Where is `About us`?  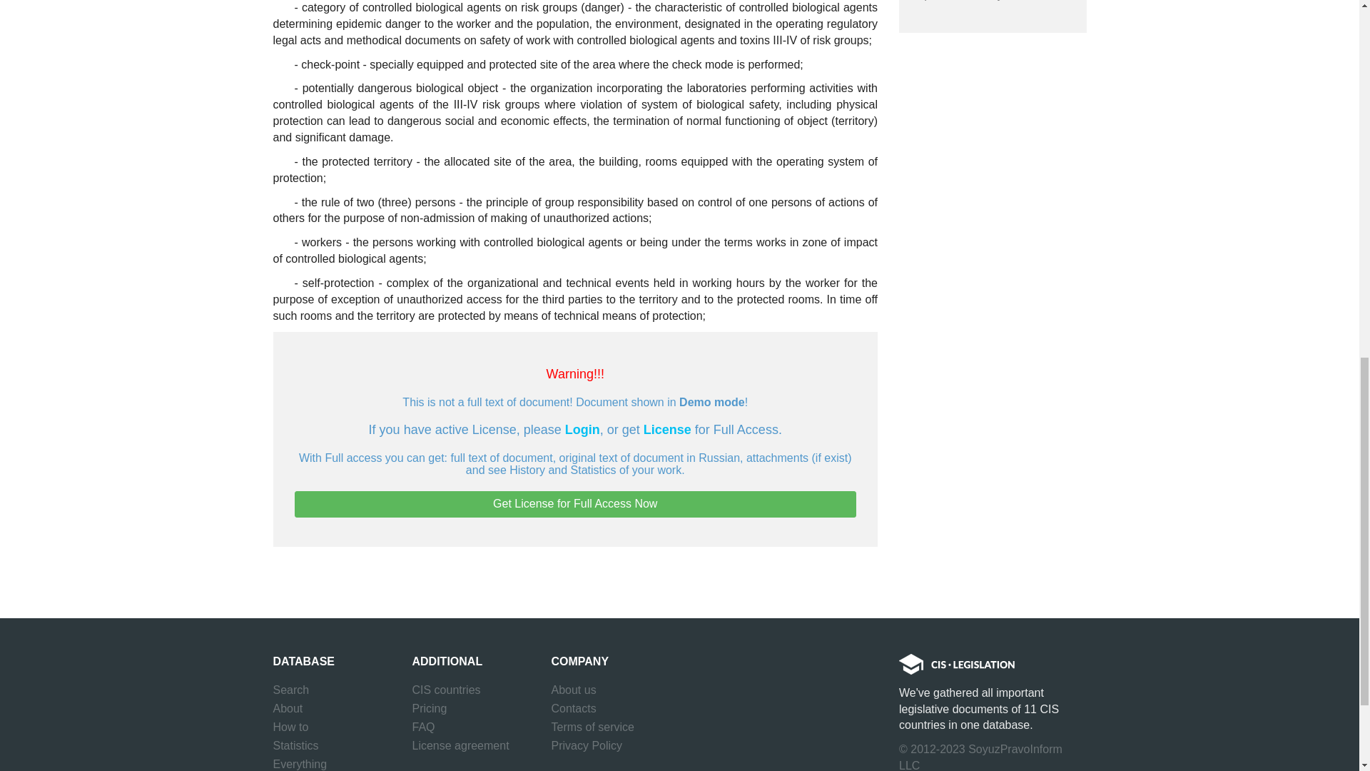 About us is located at coordinates (573, 690).